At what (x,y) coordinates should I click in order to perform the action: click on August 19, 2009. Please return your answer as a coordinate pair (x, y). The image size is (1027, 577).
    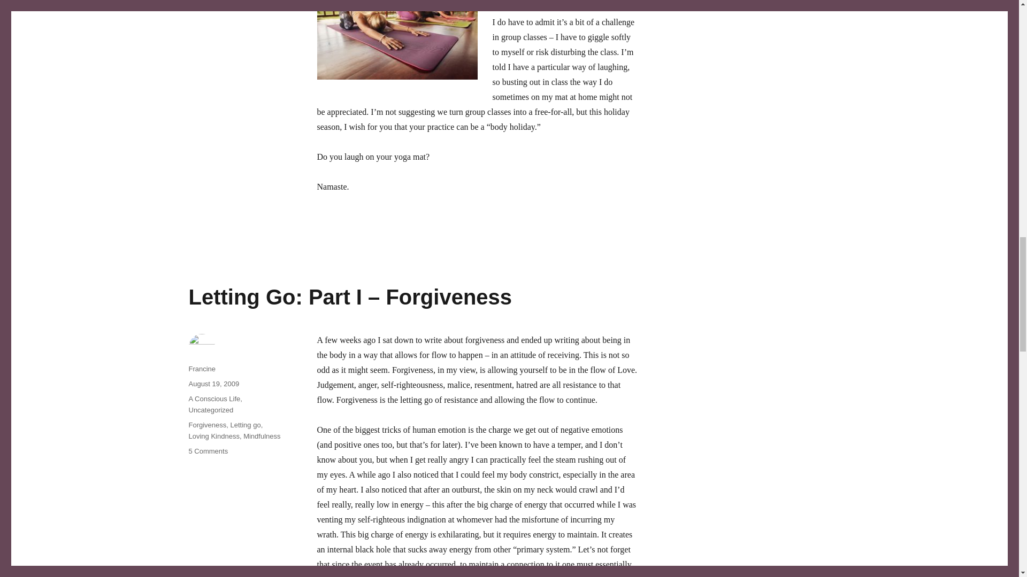
    Looking at the image, I should click on (213, 384).